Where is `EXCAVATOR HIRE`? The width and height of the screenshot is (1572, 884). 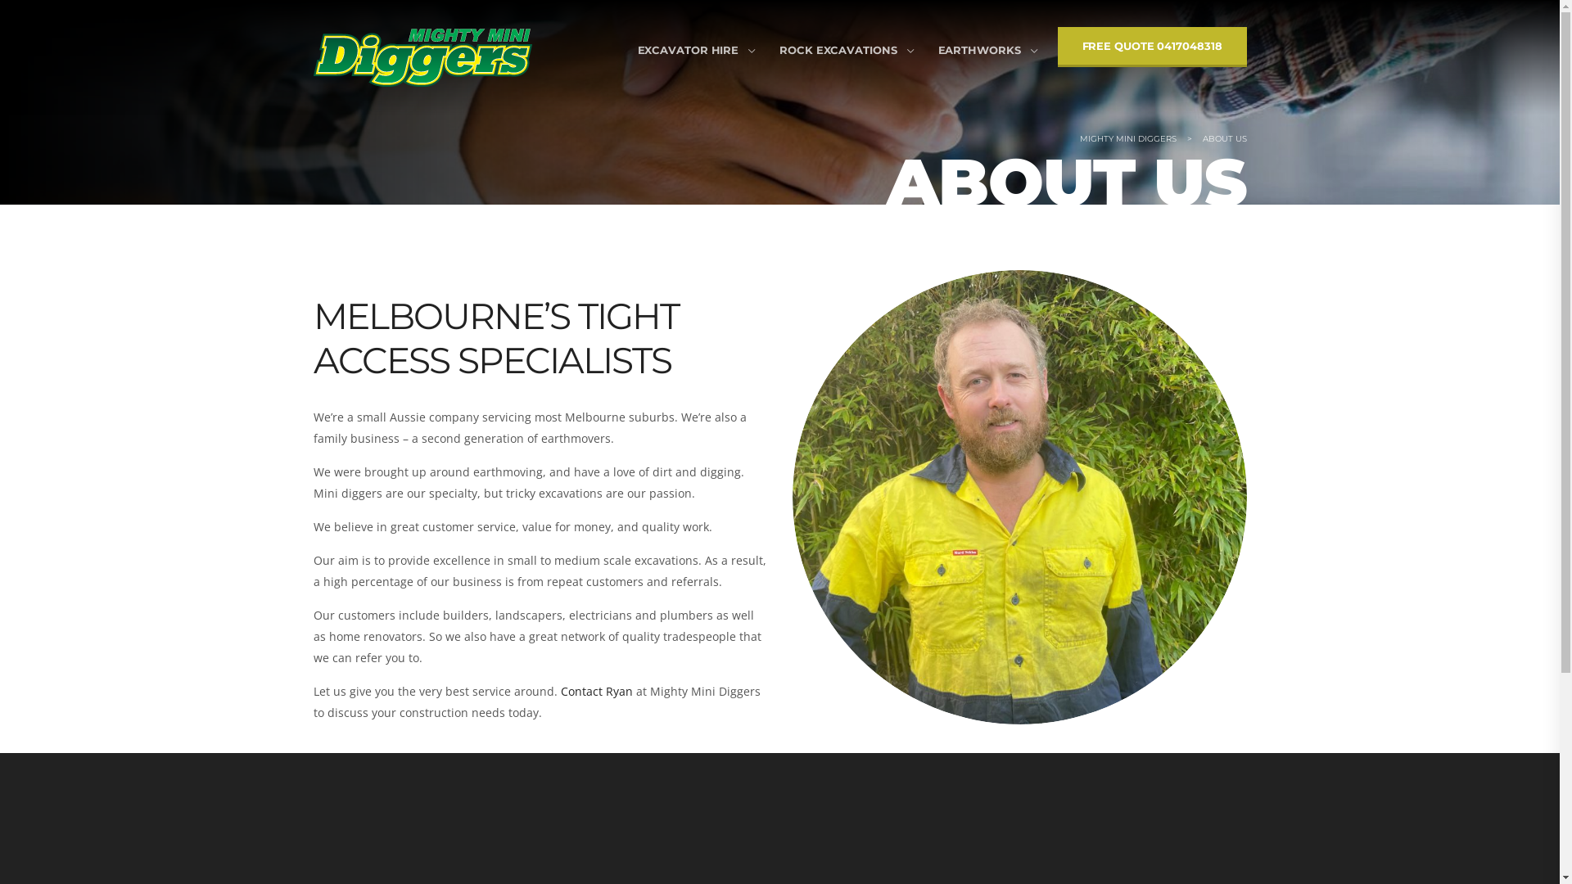
EXCAVATOR HIRE is located at coordinates (689, 51).